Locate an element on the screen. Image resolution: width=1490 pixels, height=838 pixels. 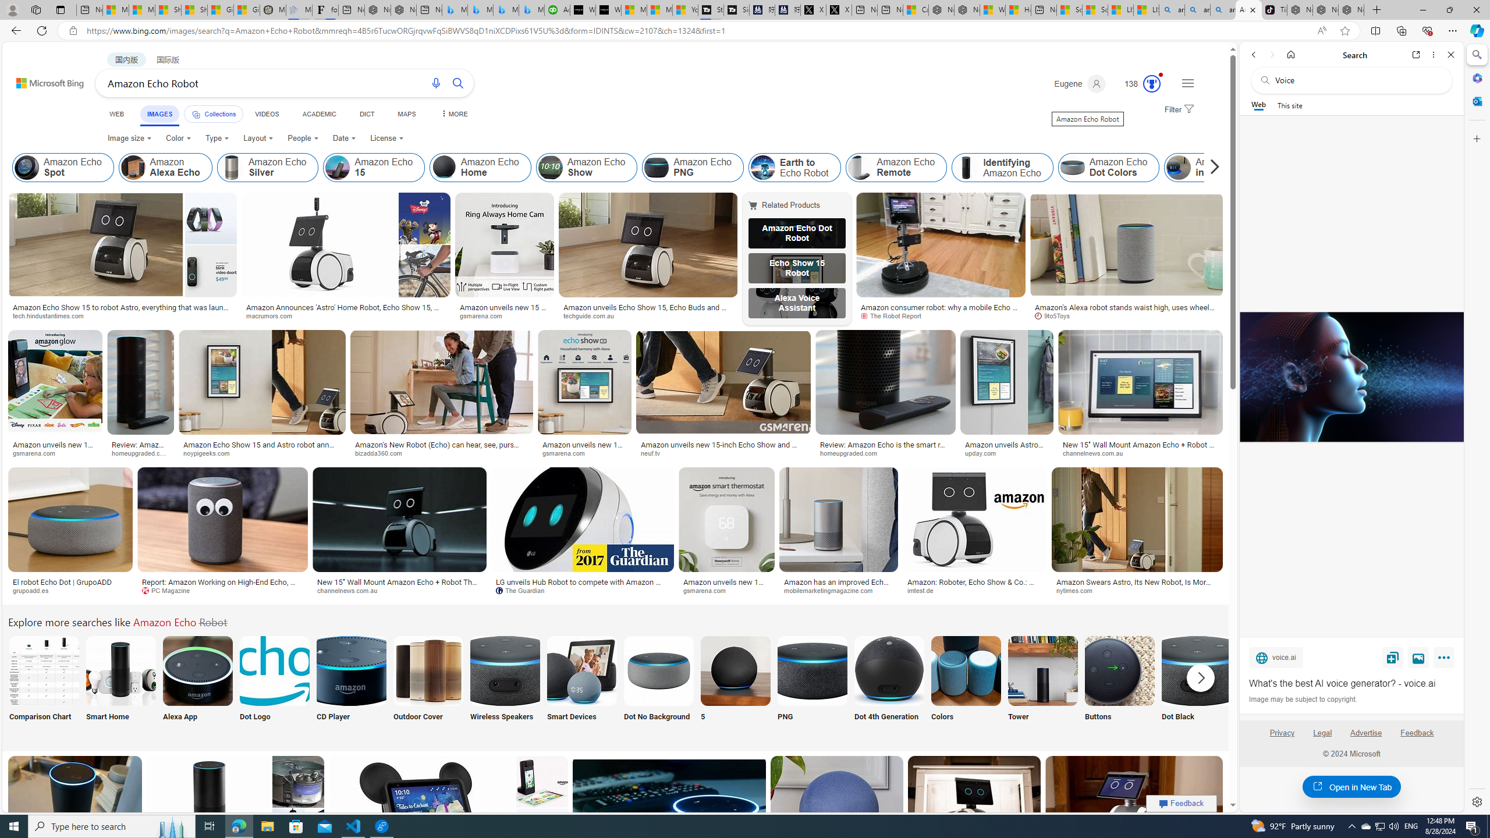
grupoadd.es is located at coordinates (35, 590).